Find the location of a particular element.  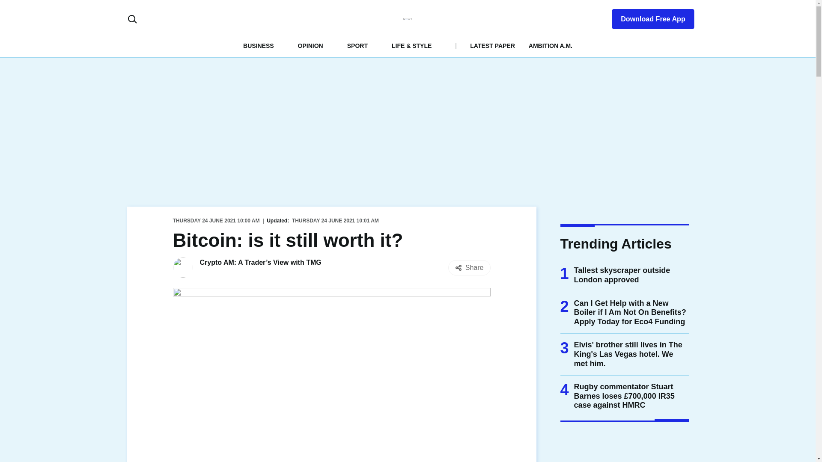

SPORT is located at coordinates (357, 45).